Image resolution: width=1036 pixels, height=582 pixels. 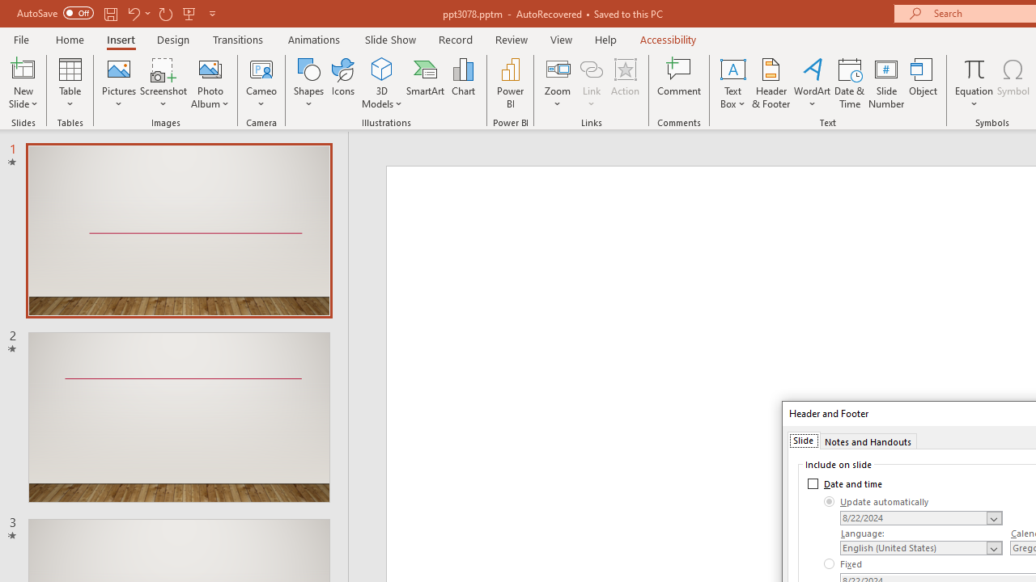 I want to click on Slide Number, so click(x=887, y=82).